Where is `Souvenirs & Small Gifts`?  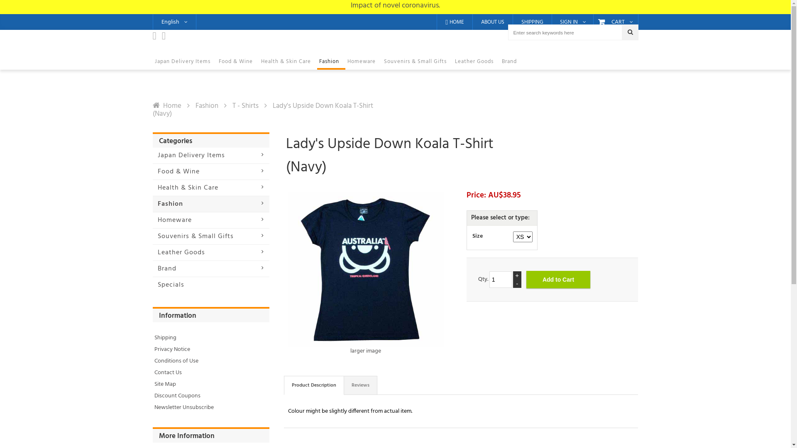 Souvenirs & Small Gifts is located at coordinates (211, 236).